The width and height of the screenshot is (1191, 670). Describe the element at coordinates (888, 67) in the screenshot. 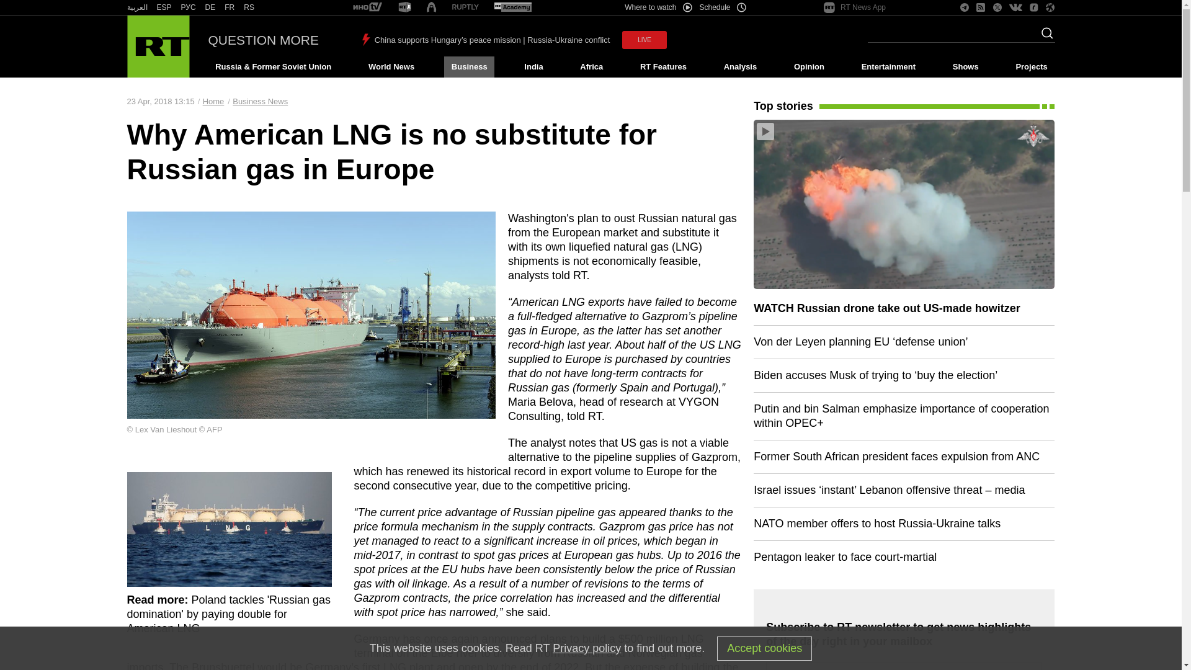

I see `Entertainment` at that location.